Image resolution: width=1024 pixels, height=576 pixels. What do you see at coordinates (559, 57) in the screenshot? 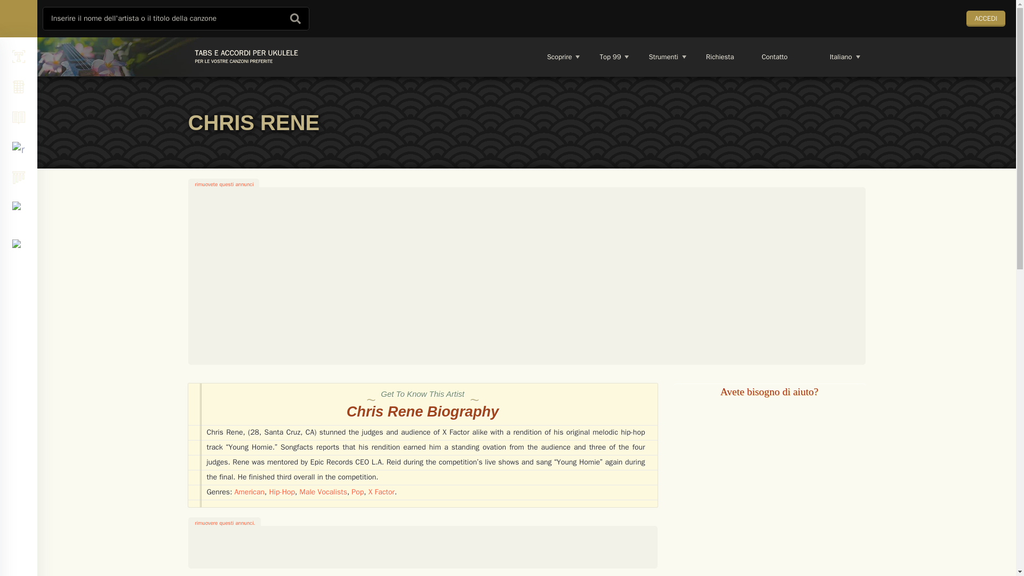
I see `scoprire le canzoni per ukulele` at bounding box center [559, 57].